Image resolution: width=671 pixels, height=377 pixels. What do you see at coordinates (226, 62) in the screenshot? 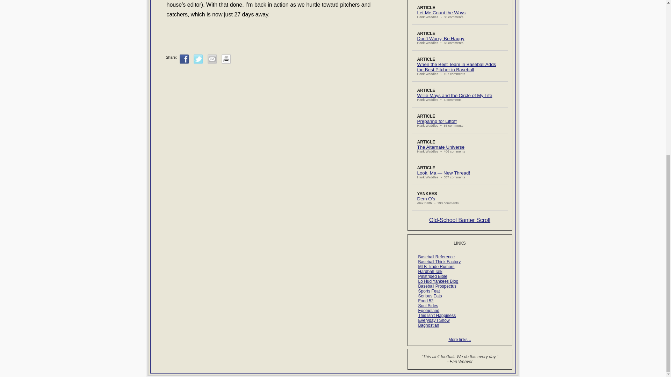
I see `Print This Post` at bounding box center [226, 62].